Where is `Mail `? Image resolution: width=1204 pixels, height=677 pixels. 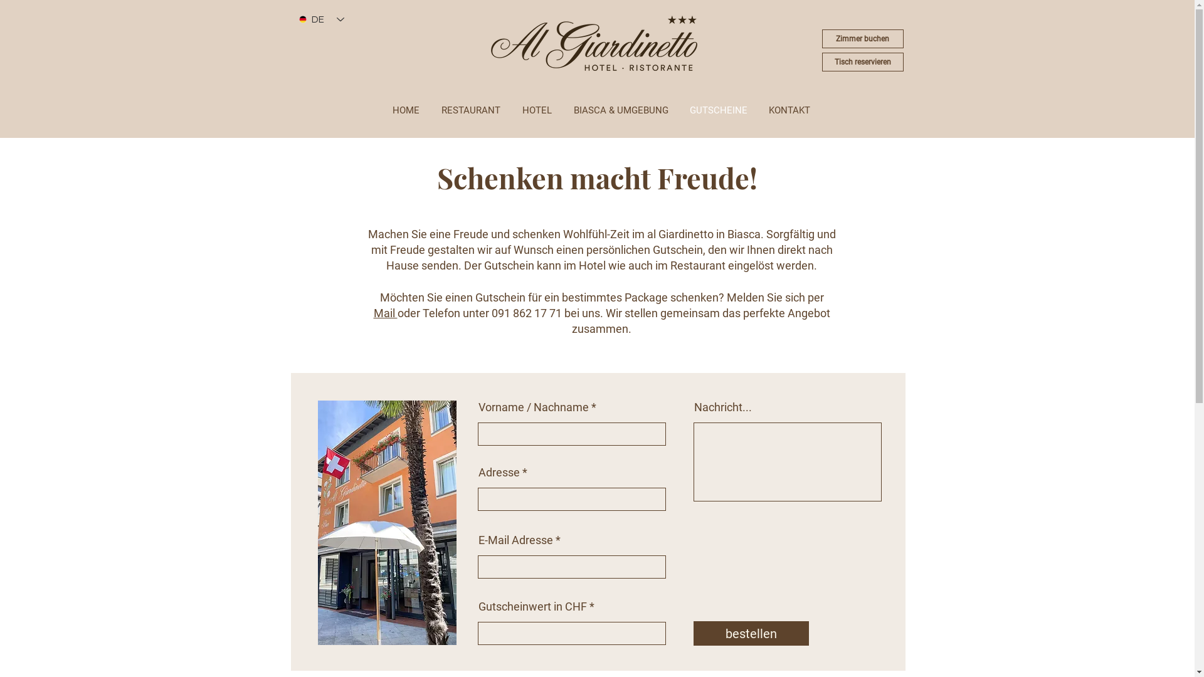 Mail  is located at coordinates (386, 313).